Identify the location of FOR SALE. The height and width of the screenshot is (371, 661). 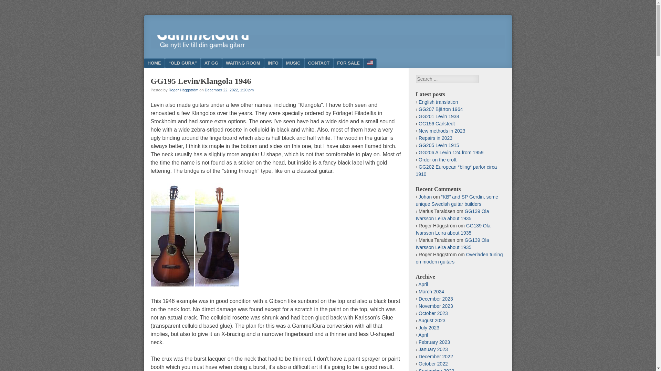
(348, 63).